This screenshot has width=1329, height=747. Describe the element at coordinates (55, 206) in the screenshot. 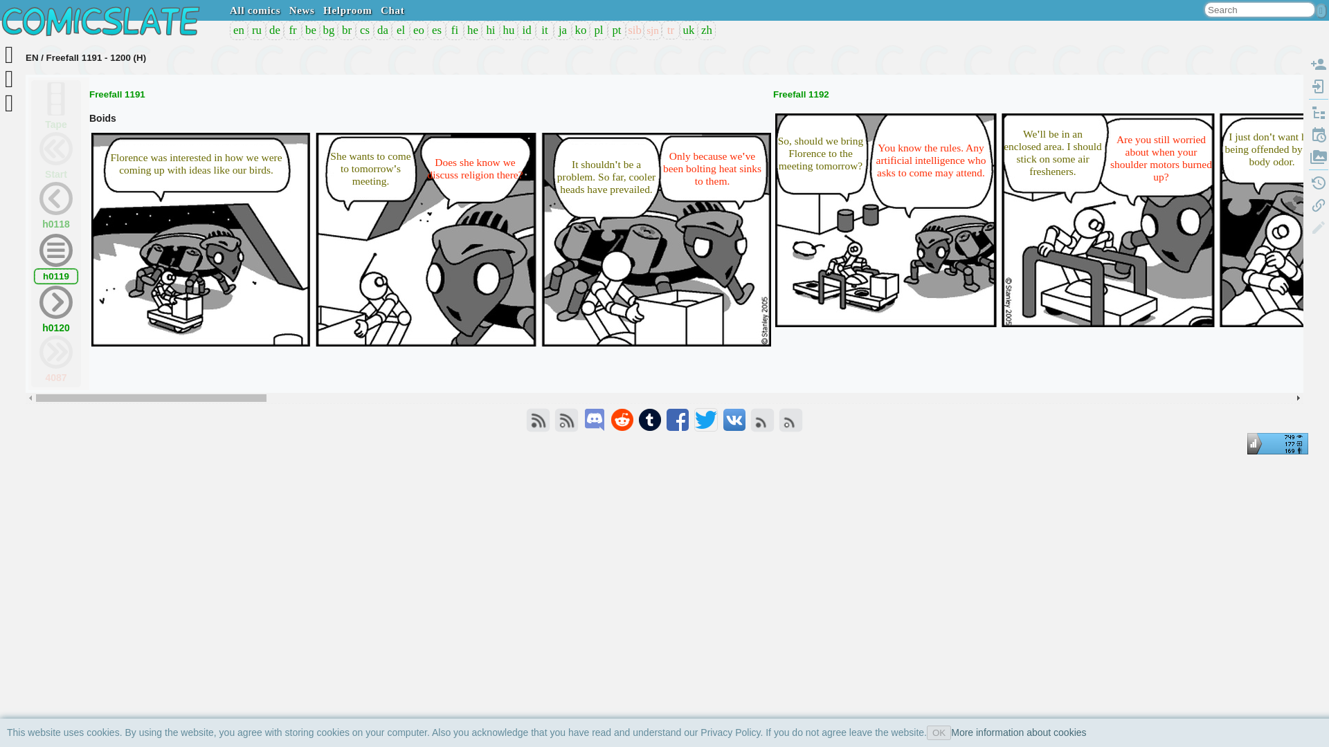

I see `h0118` at that location.